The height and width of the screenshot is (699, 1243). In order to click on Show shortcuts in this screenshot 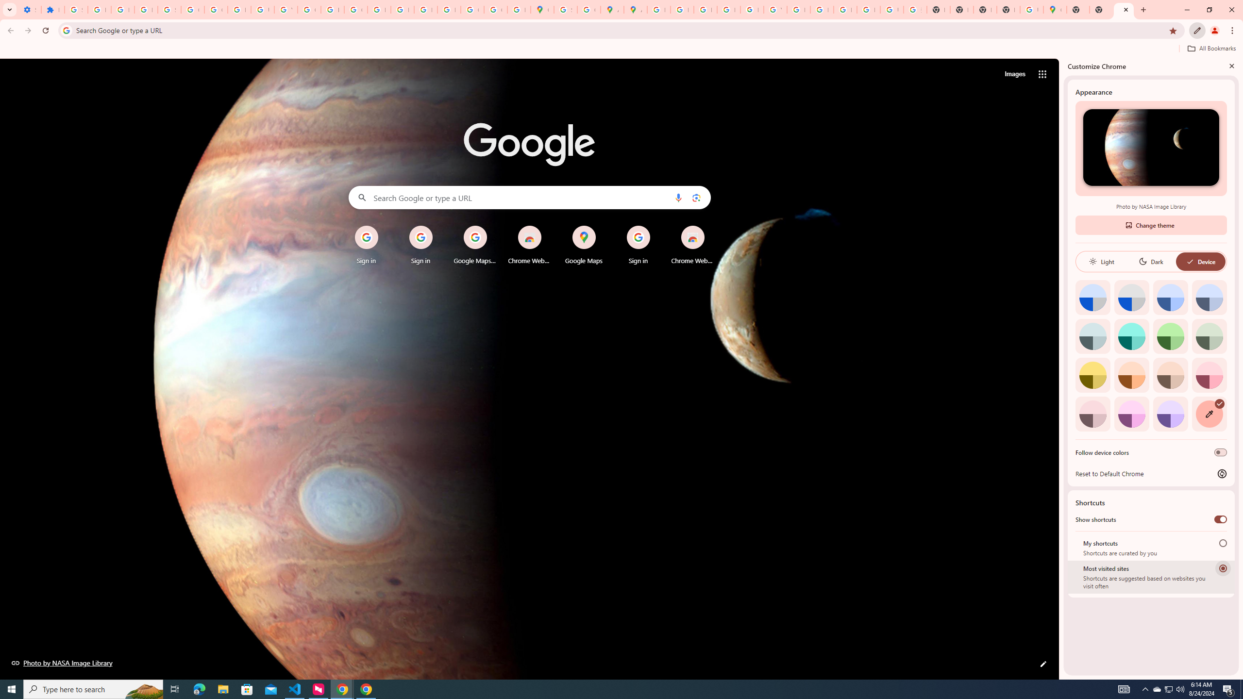, I will do `click(1221, 519)`.